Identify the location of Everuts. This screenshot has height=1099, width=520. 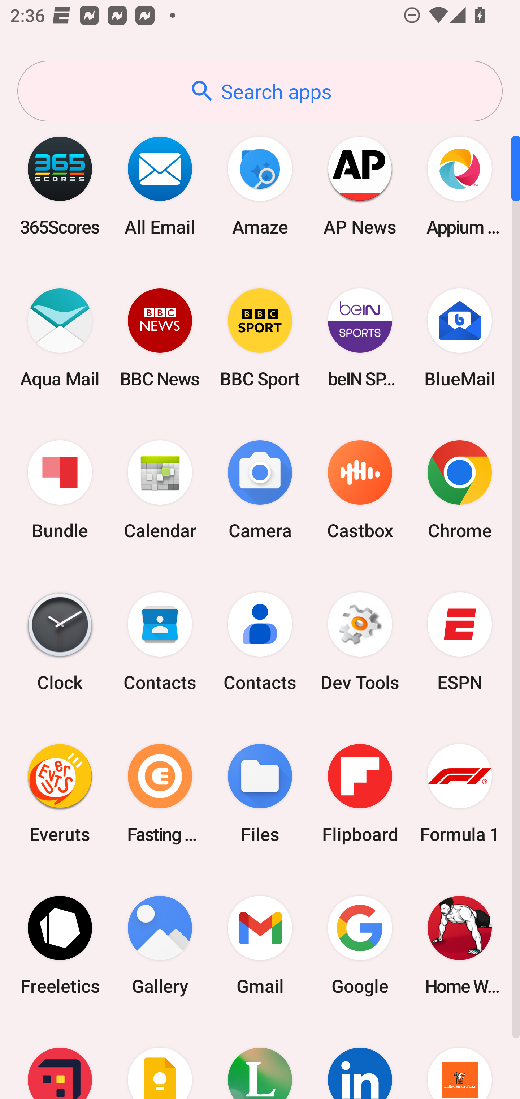
(60, 793).